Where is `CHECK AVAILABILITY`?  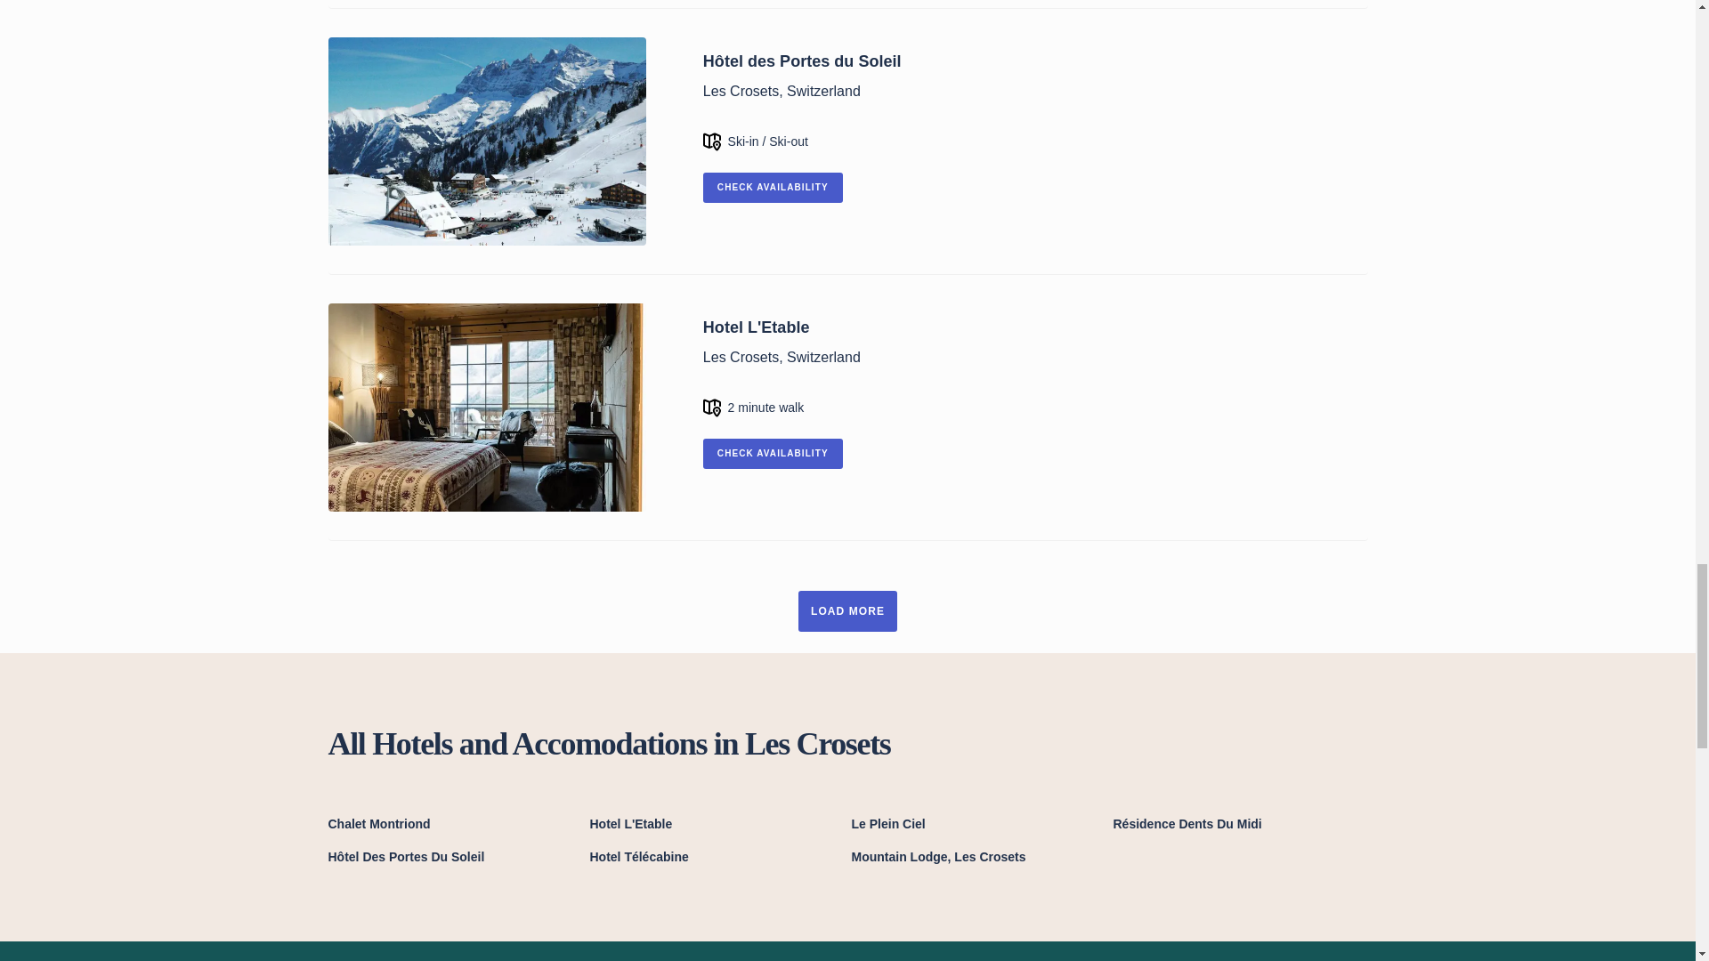
CHECK AVAILABILITY is located at coordinates (773, 454).